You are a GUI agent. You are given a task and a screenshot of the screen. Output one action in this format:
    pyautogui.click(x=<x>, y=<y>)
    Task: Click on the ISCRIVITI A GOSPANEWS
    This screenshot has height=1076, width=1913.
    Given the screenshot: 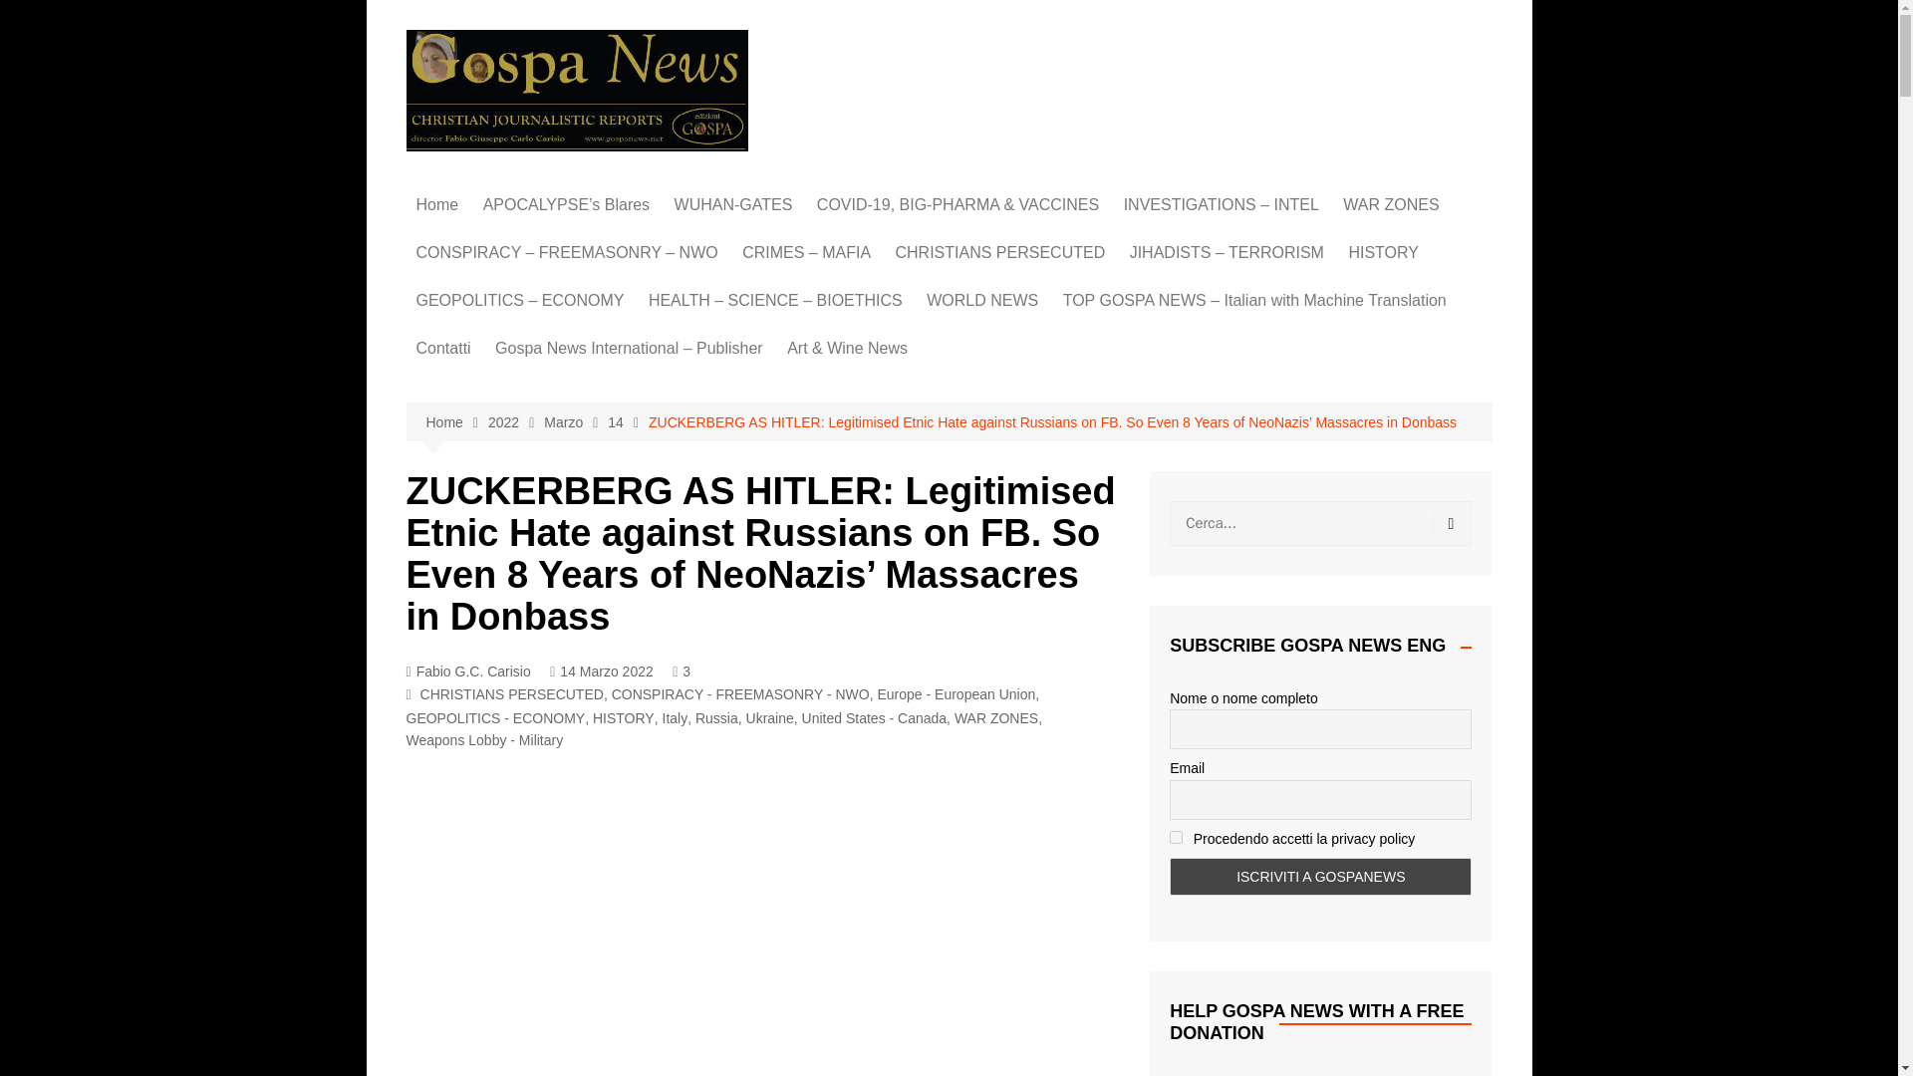 What is the action you would take?
    pyautogui.click(x=1319, y=876)
    